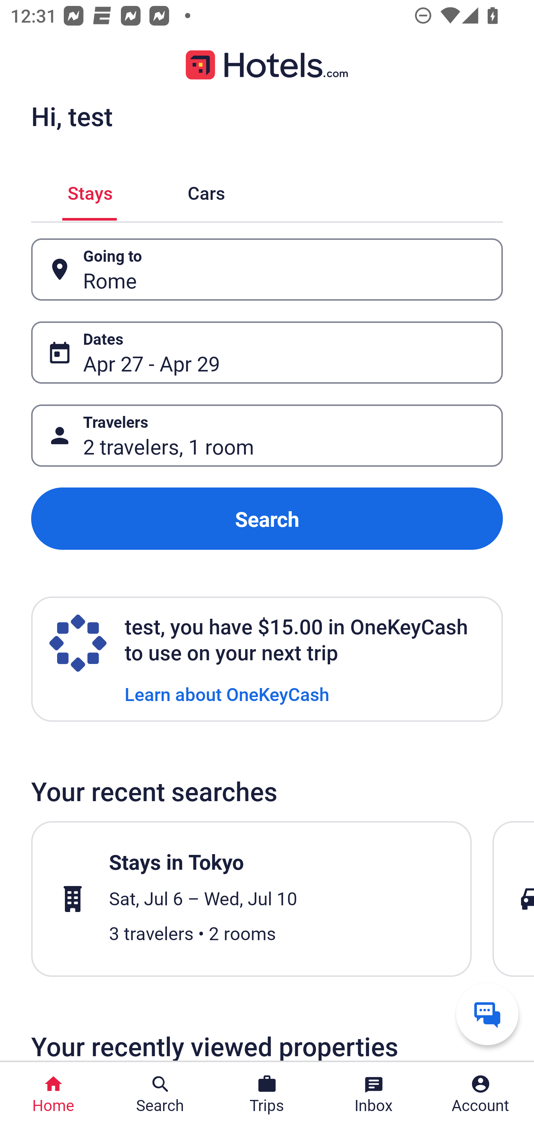 The height and width of the screenshot is (1127, 534). What do you see at coordinates (160, 1094) in the screenshot?
I see `Search Search Button` at bounding box center [160, 1094].